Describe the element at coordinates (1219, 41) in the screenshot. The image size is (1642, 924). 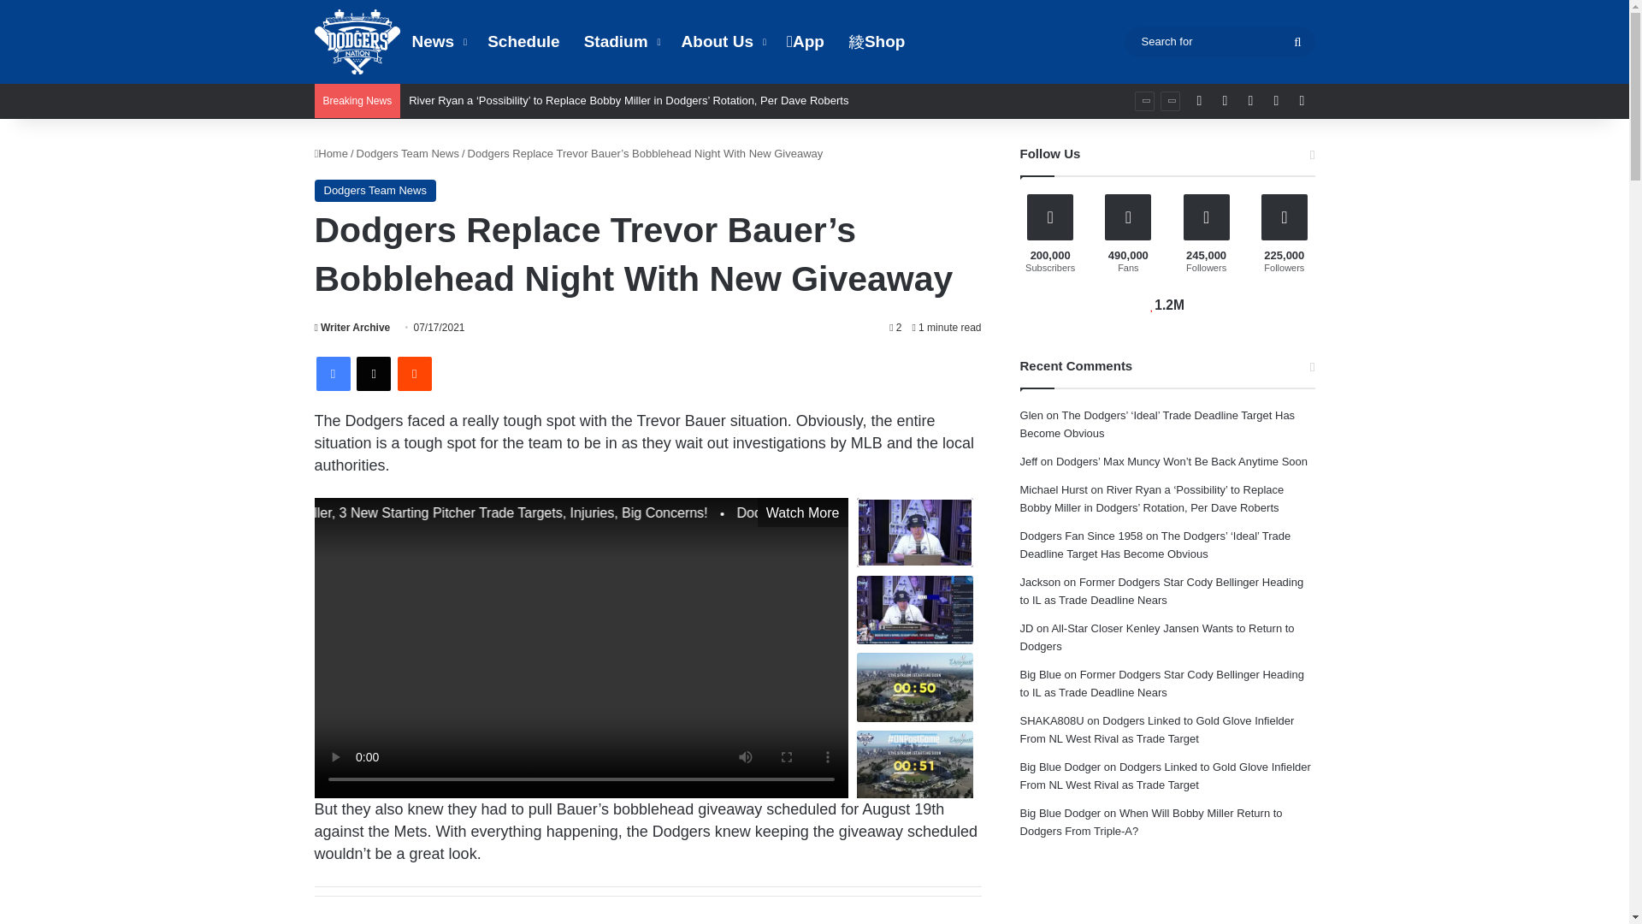
I see `Search for` at that location.